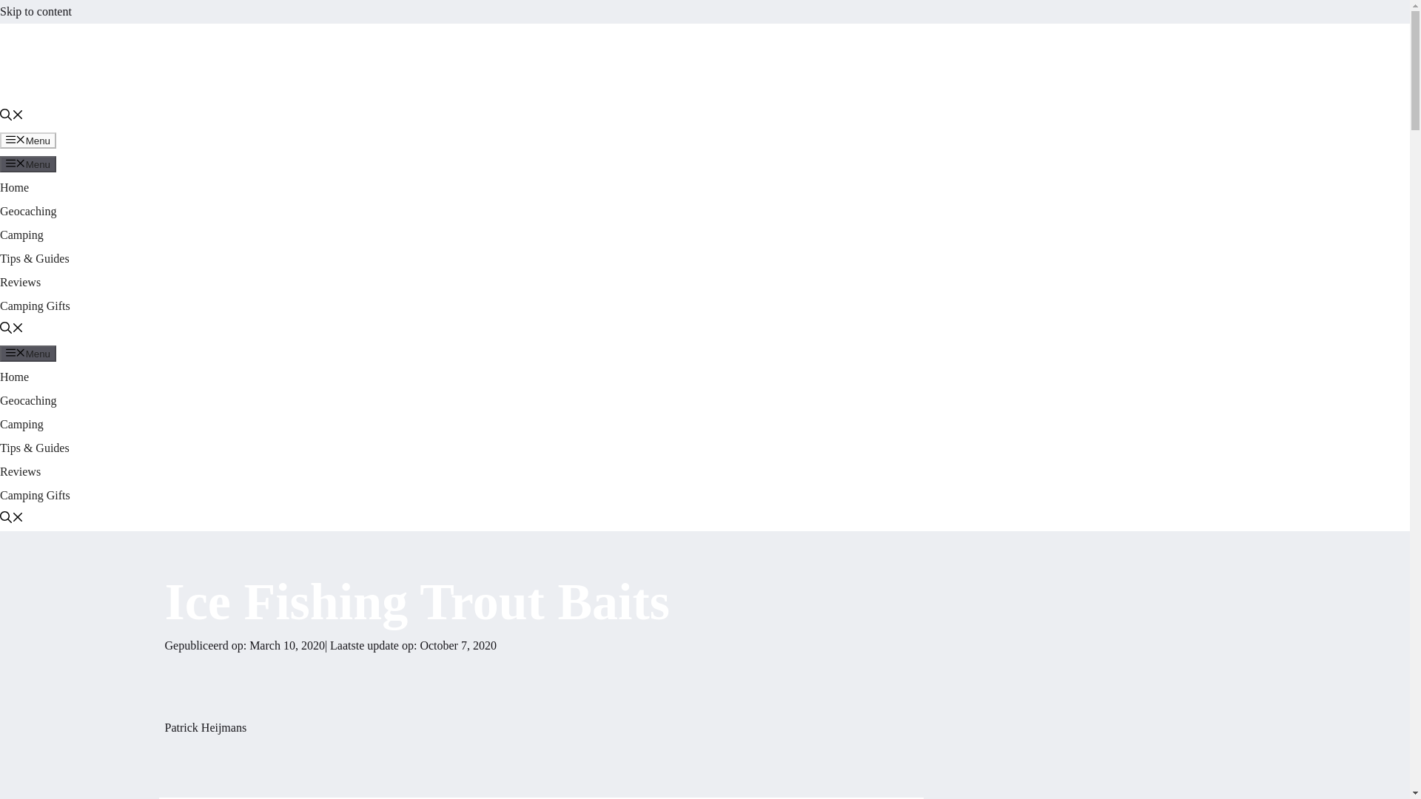 The image size is (1421, 799). Describe the element at coordinates (22, 424) in the screenshot. I see `Camping` at that location.